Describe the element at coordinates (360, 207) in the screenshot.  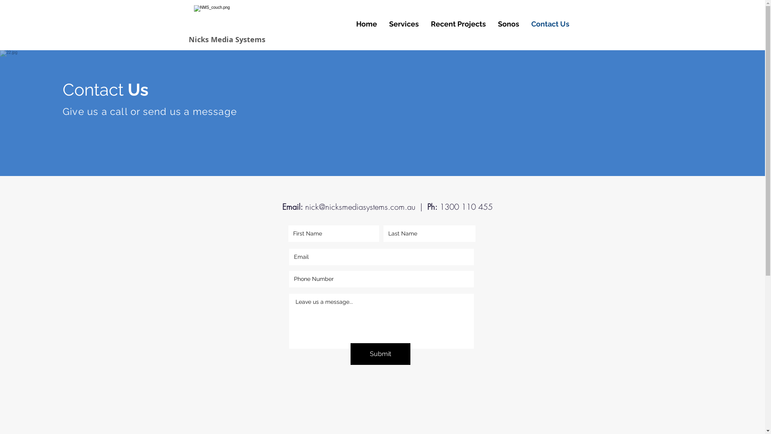
I see `nick@nicksmediasystems.com.au` at that location.